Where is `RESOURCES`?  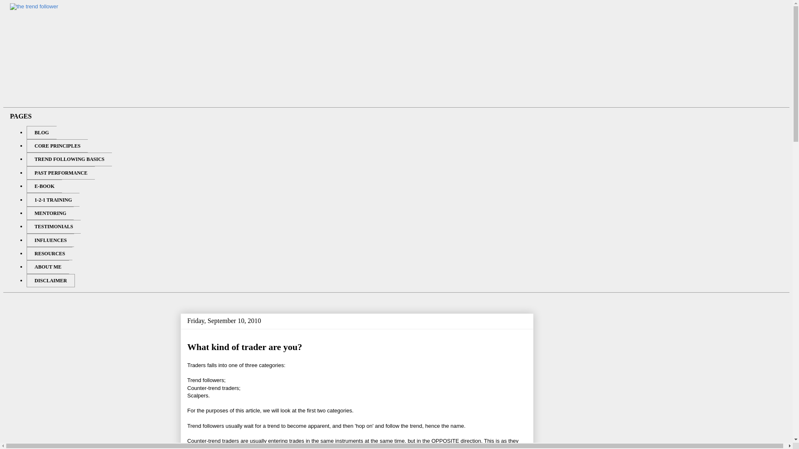
RESOURCES is located at coordinates (49, 254).